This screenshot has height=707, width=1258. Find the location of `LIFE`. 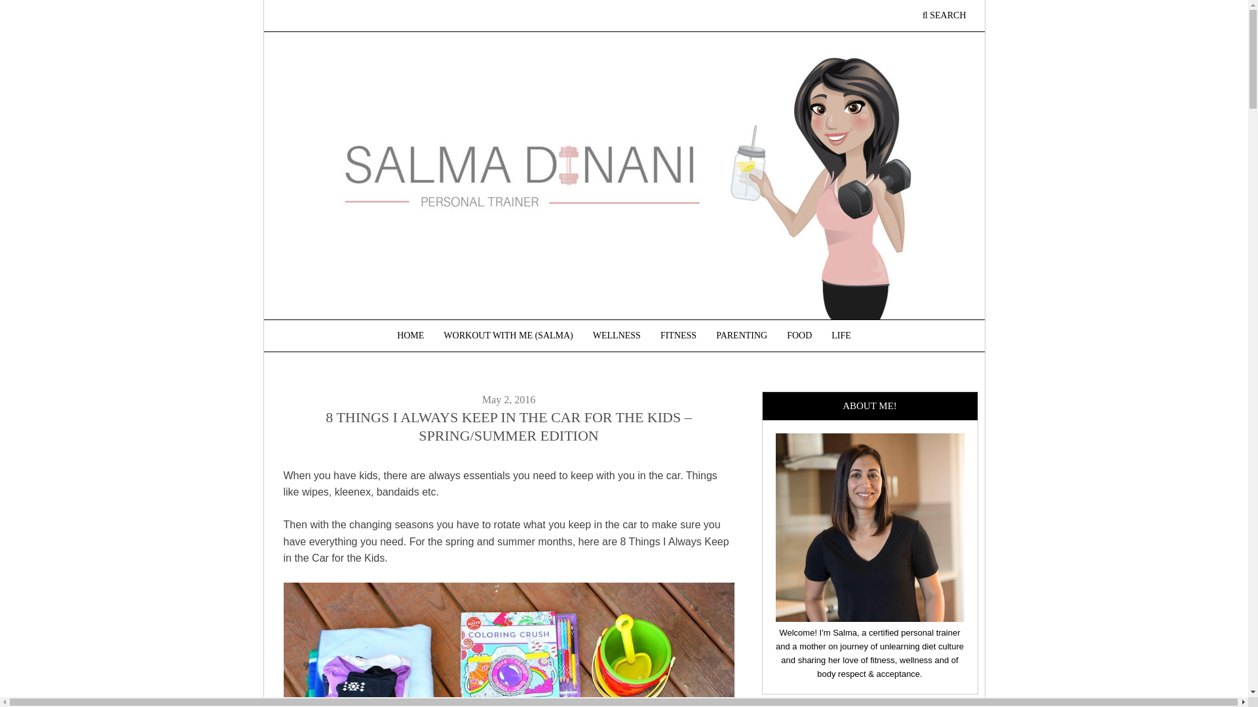

LIFE is located at coordinates (841, 335).